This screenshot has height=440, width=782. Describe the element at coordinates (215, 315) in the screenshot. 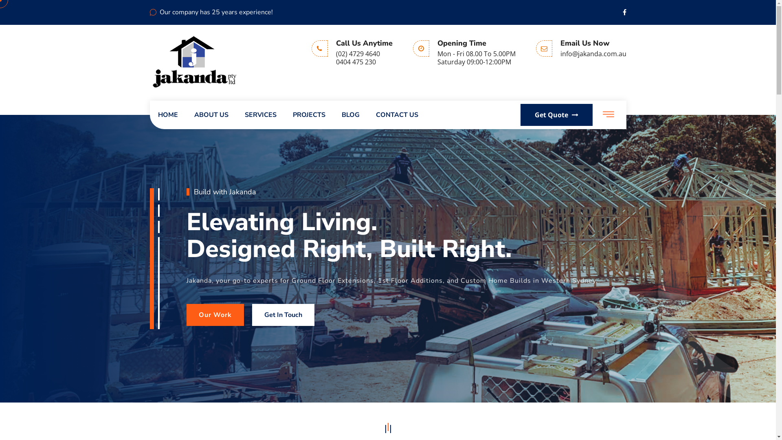

I see `Our Work` at that location.